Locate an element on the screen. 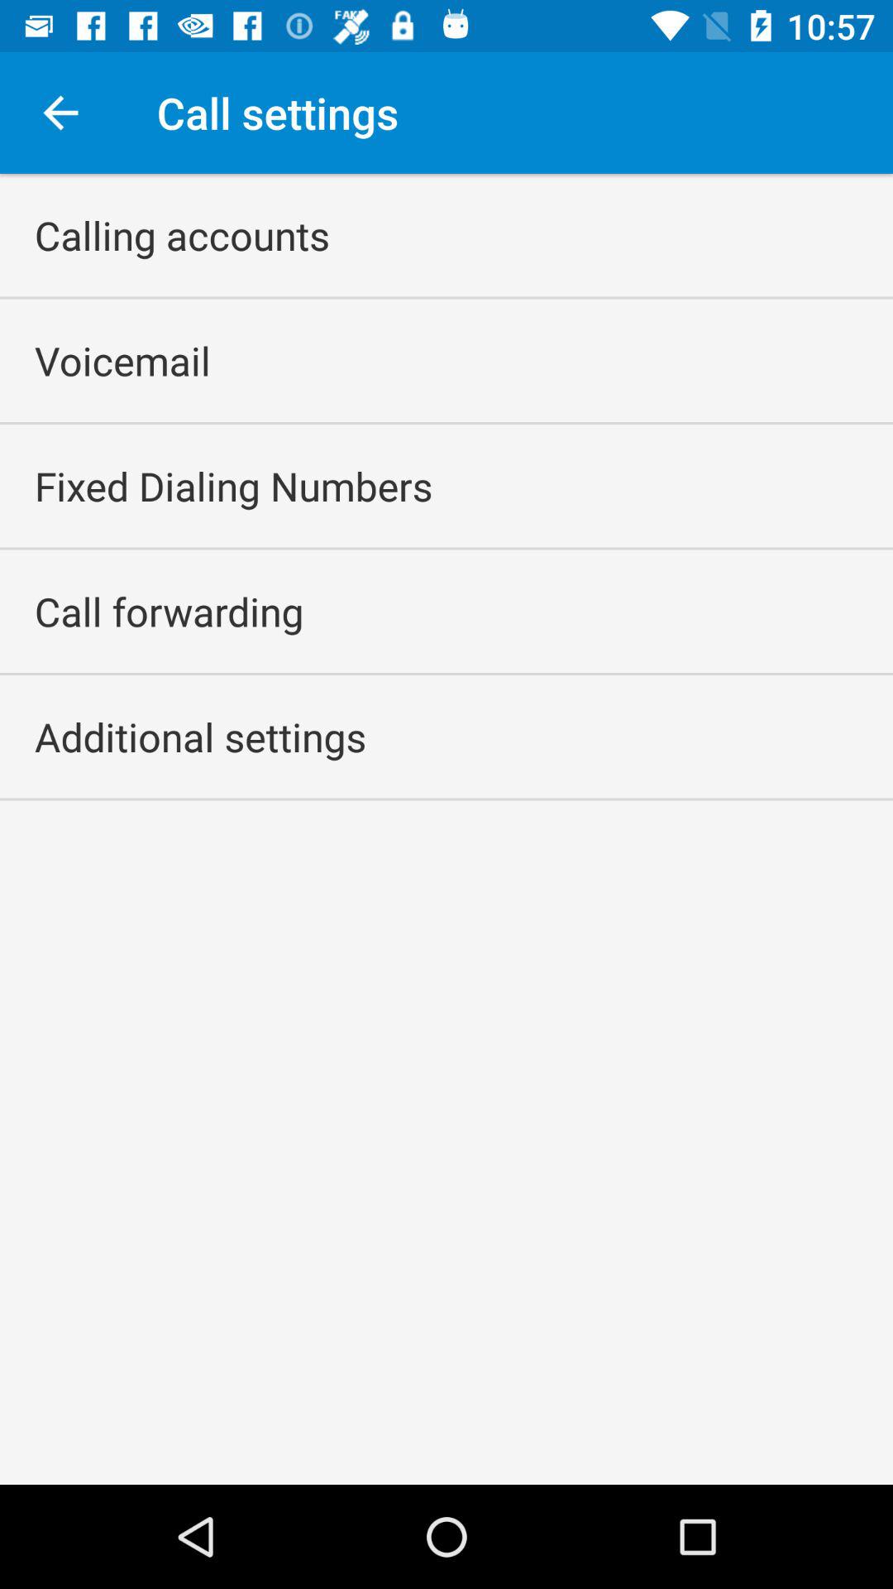 This screenshot has height=1589, width=893. select icon below the fixed dialing numbers icon is located at coordinates (169, 611).